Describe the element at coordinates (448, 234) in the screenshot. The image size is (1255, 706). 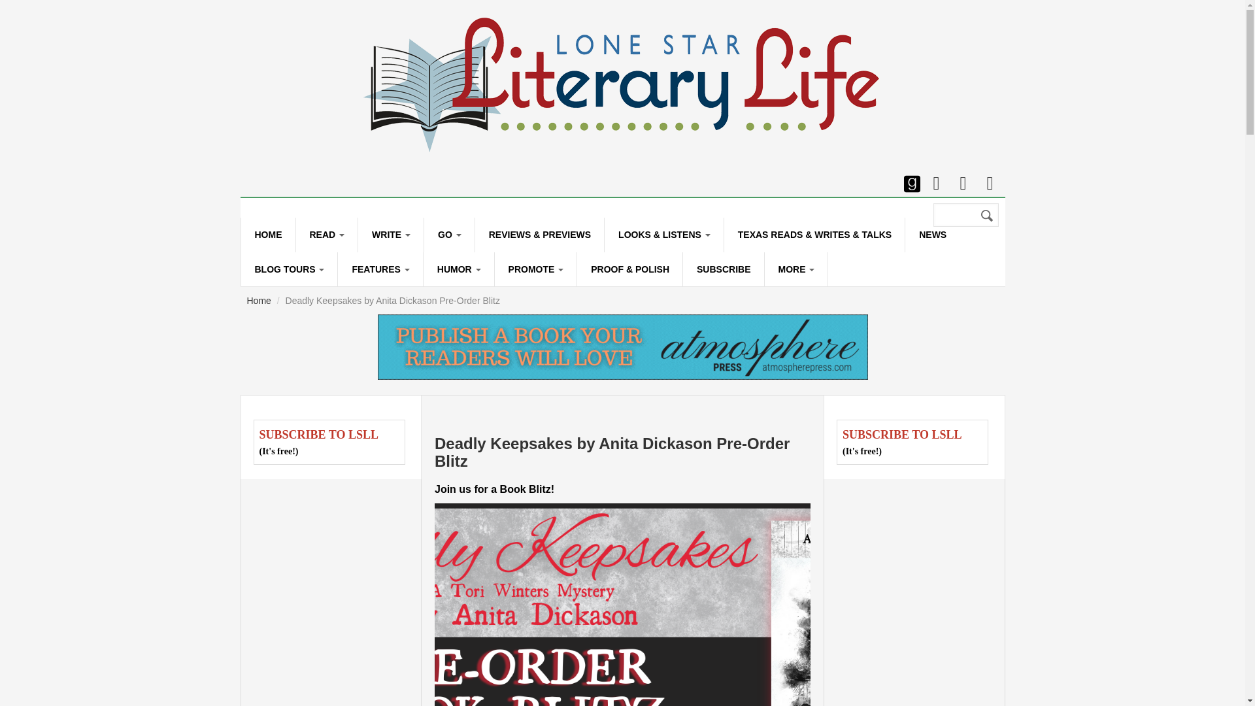
I see `Go` at that location.